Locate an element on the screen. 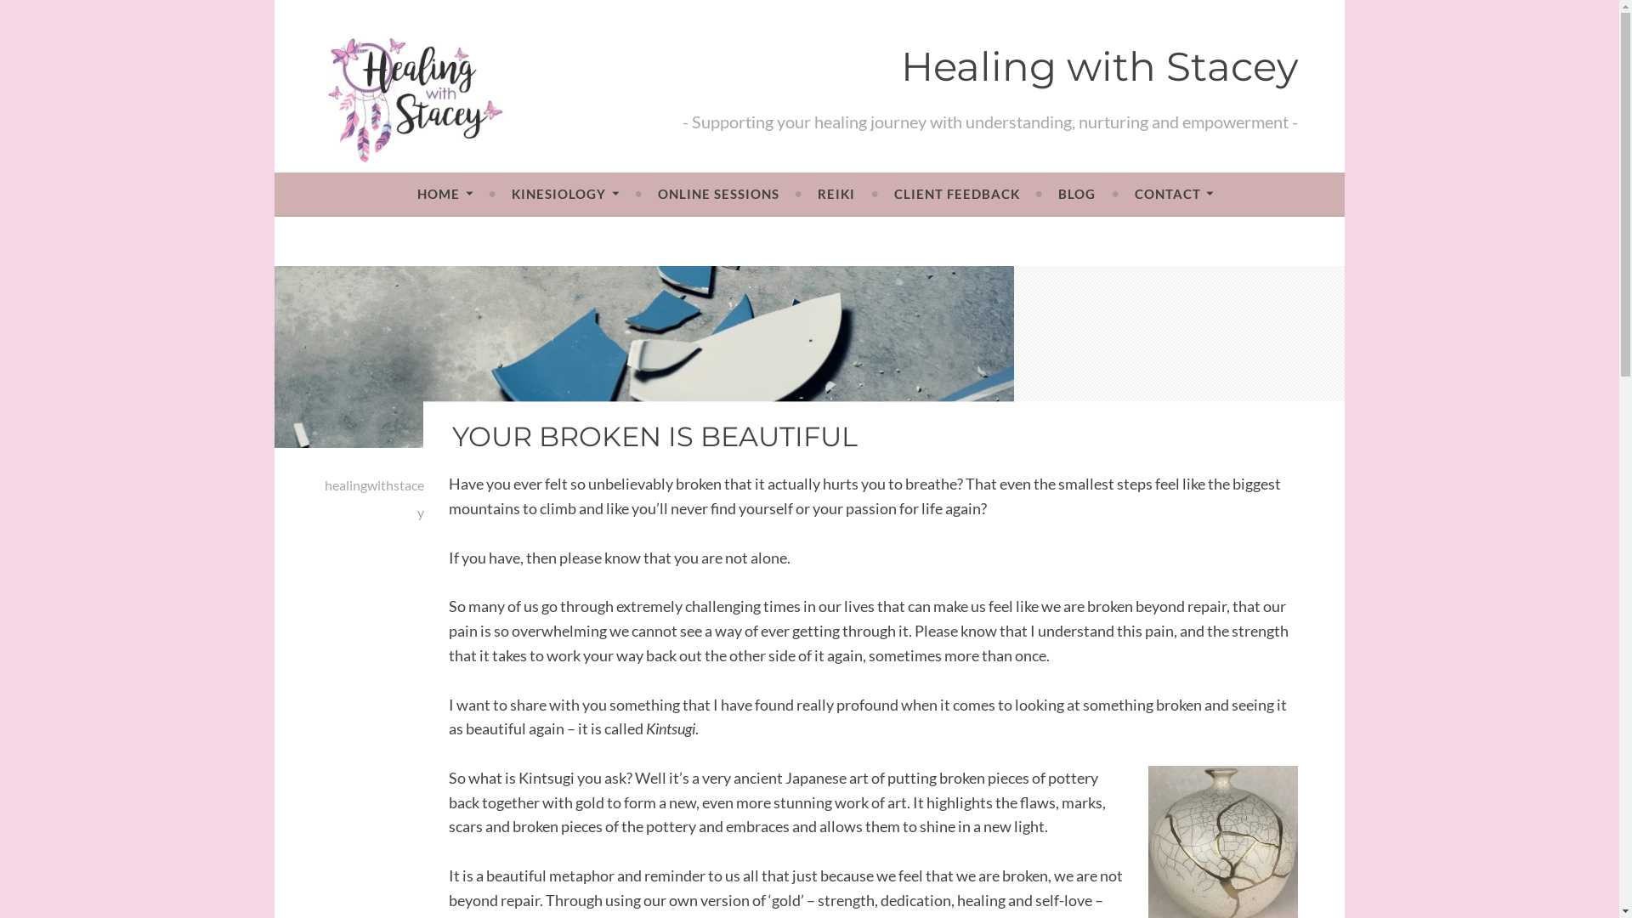 This screenshot has width=1632, height=918. healingwithstacey is located at coordinates (374, 498).